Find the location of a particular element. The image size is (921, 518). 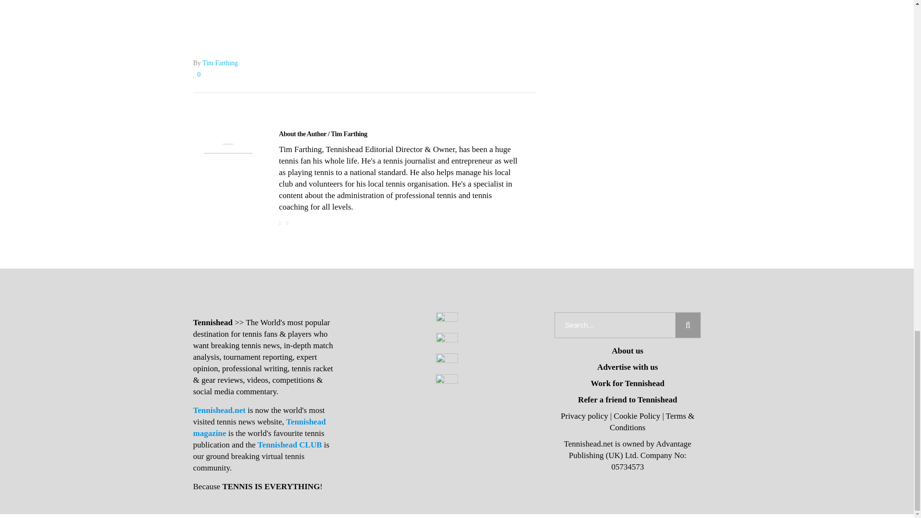

Improver racket review: Babolat C-Drive 105 is located at coordinates (227, 178).